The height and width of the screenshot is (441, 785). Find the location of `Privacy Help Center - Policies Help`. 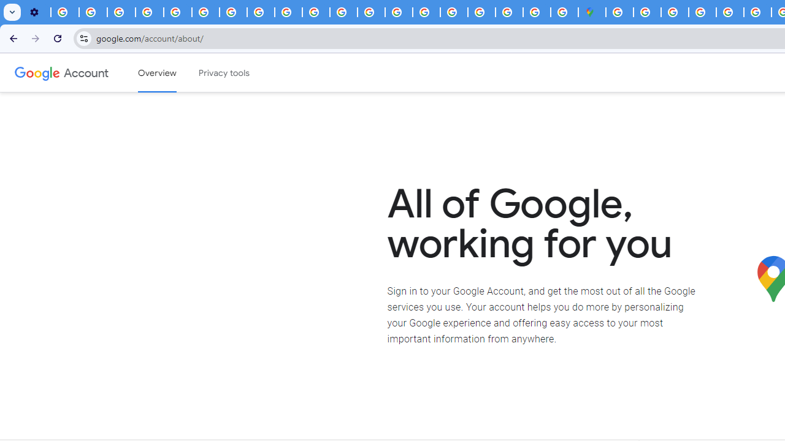

Privacy Help Center - Policies Help is located at coordinates (371, 12).